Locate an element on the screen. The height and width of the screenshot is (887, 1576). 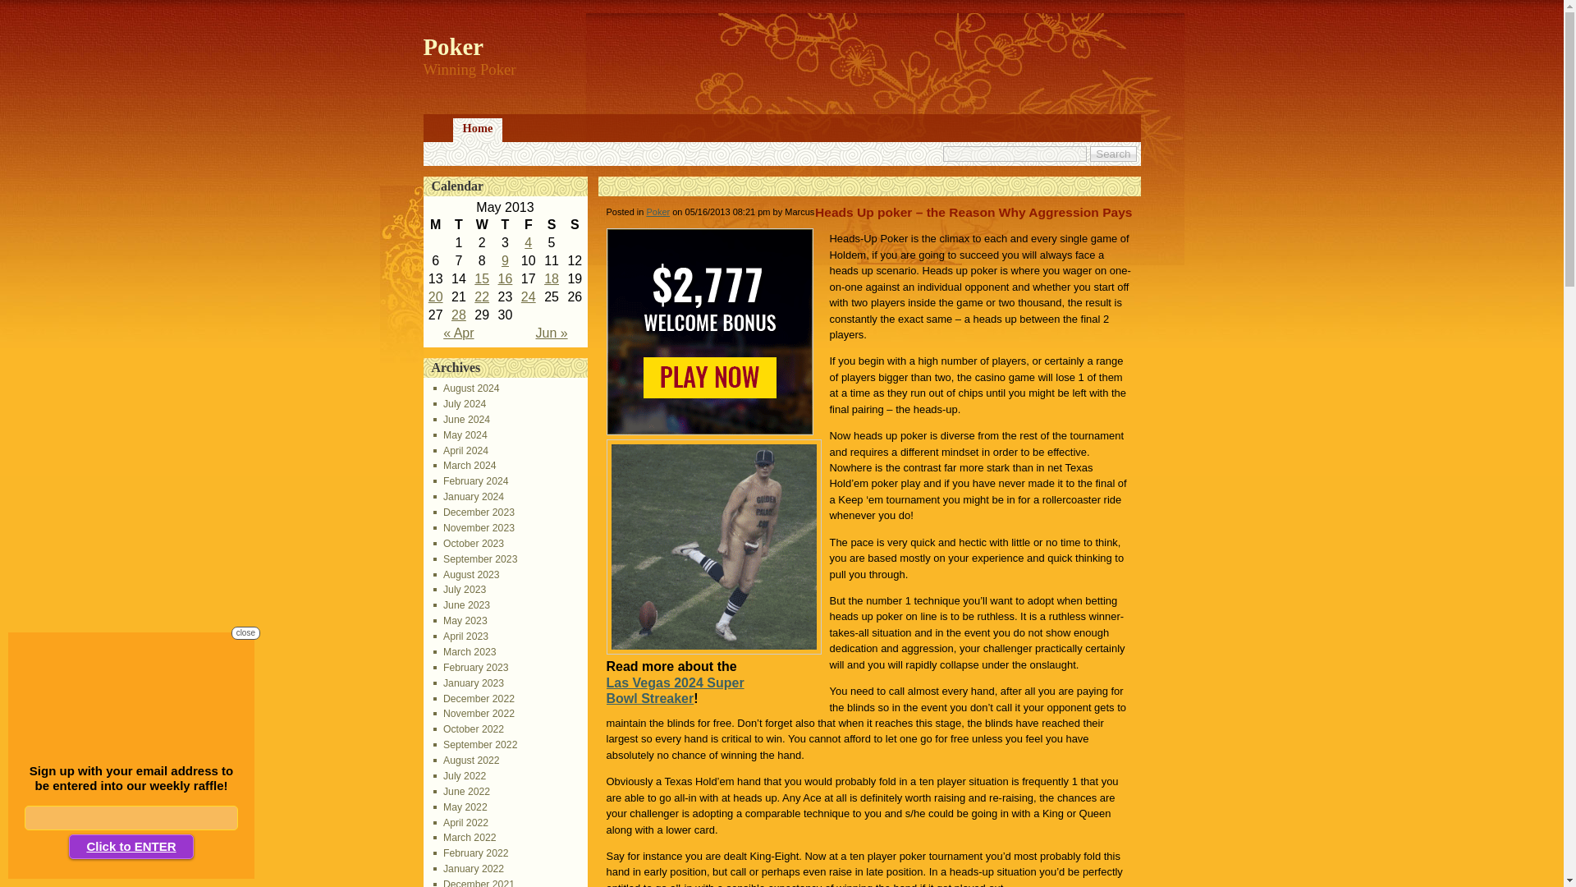
April 2024 is located at coordinates (461, 451).